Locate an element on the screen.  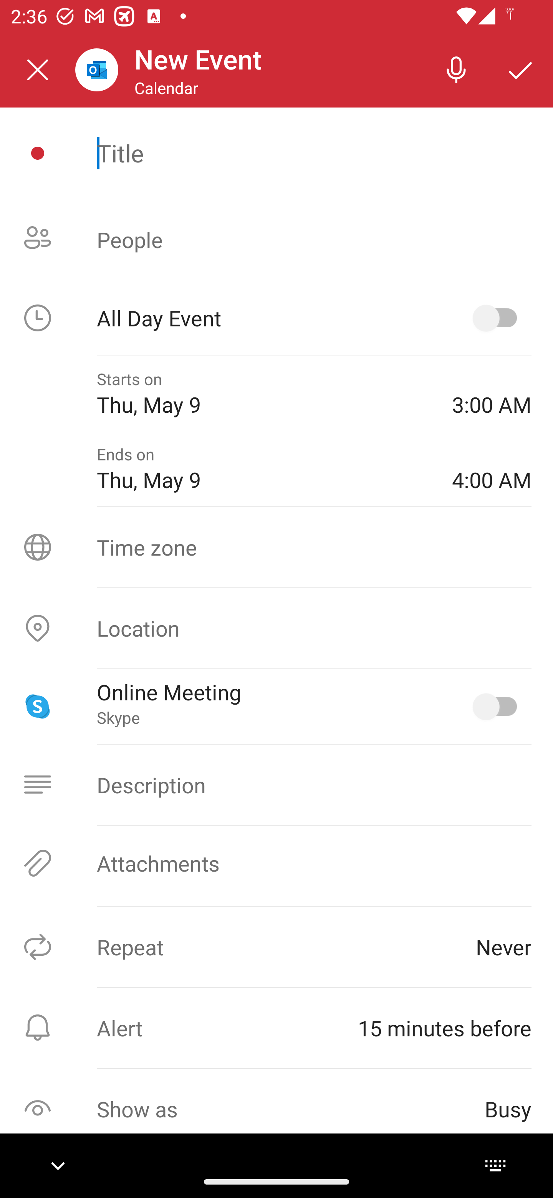
Ends on Thu, May 9 is located at coordinates (263, 469).